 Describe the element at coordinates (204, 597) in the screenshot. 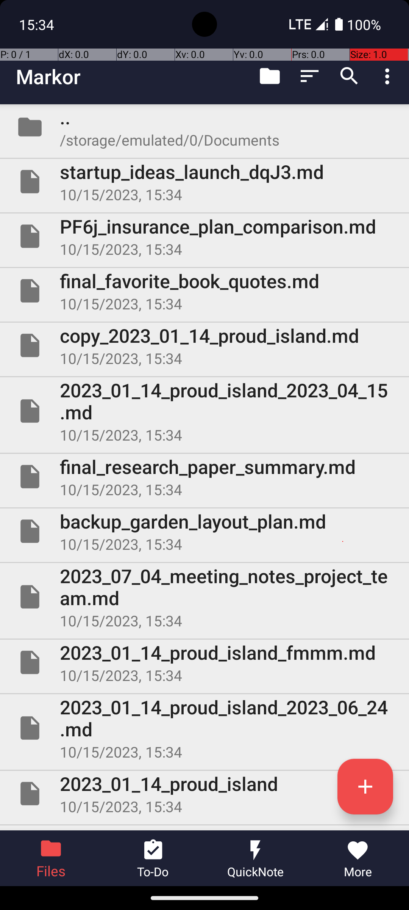

I see `File 2023_07_04_meeting_notes_project_team.md 10/15/2023, 15:34` at that location.